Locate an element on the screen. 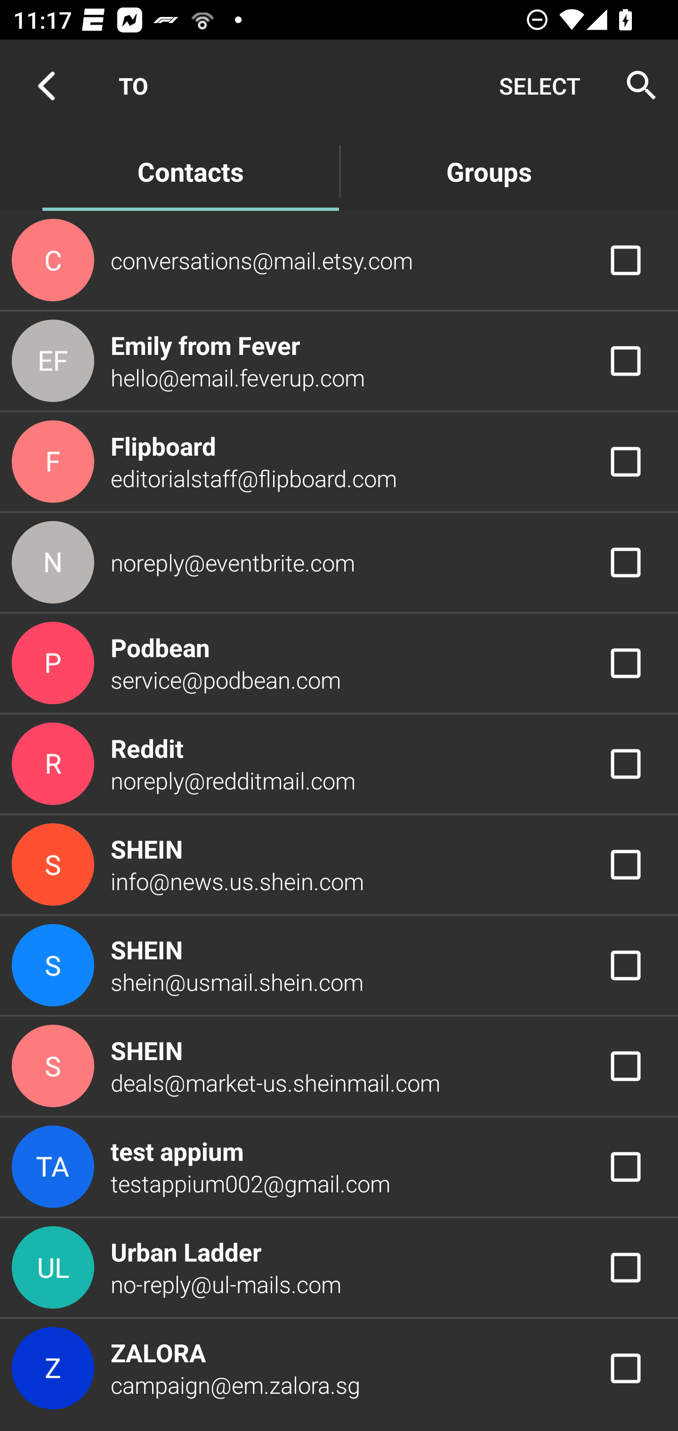  Search is located at coordinates (636, 86).